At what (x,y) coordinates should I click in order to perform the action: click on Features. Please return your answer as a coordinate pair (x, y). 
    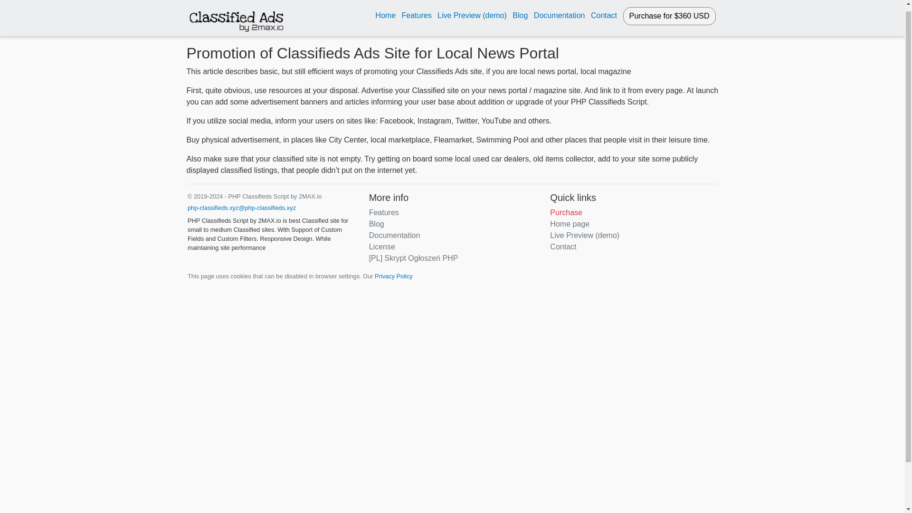
    Looking at the image, I should click on (416, 10).